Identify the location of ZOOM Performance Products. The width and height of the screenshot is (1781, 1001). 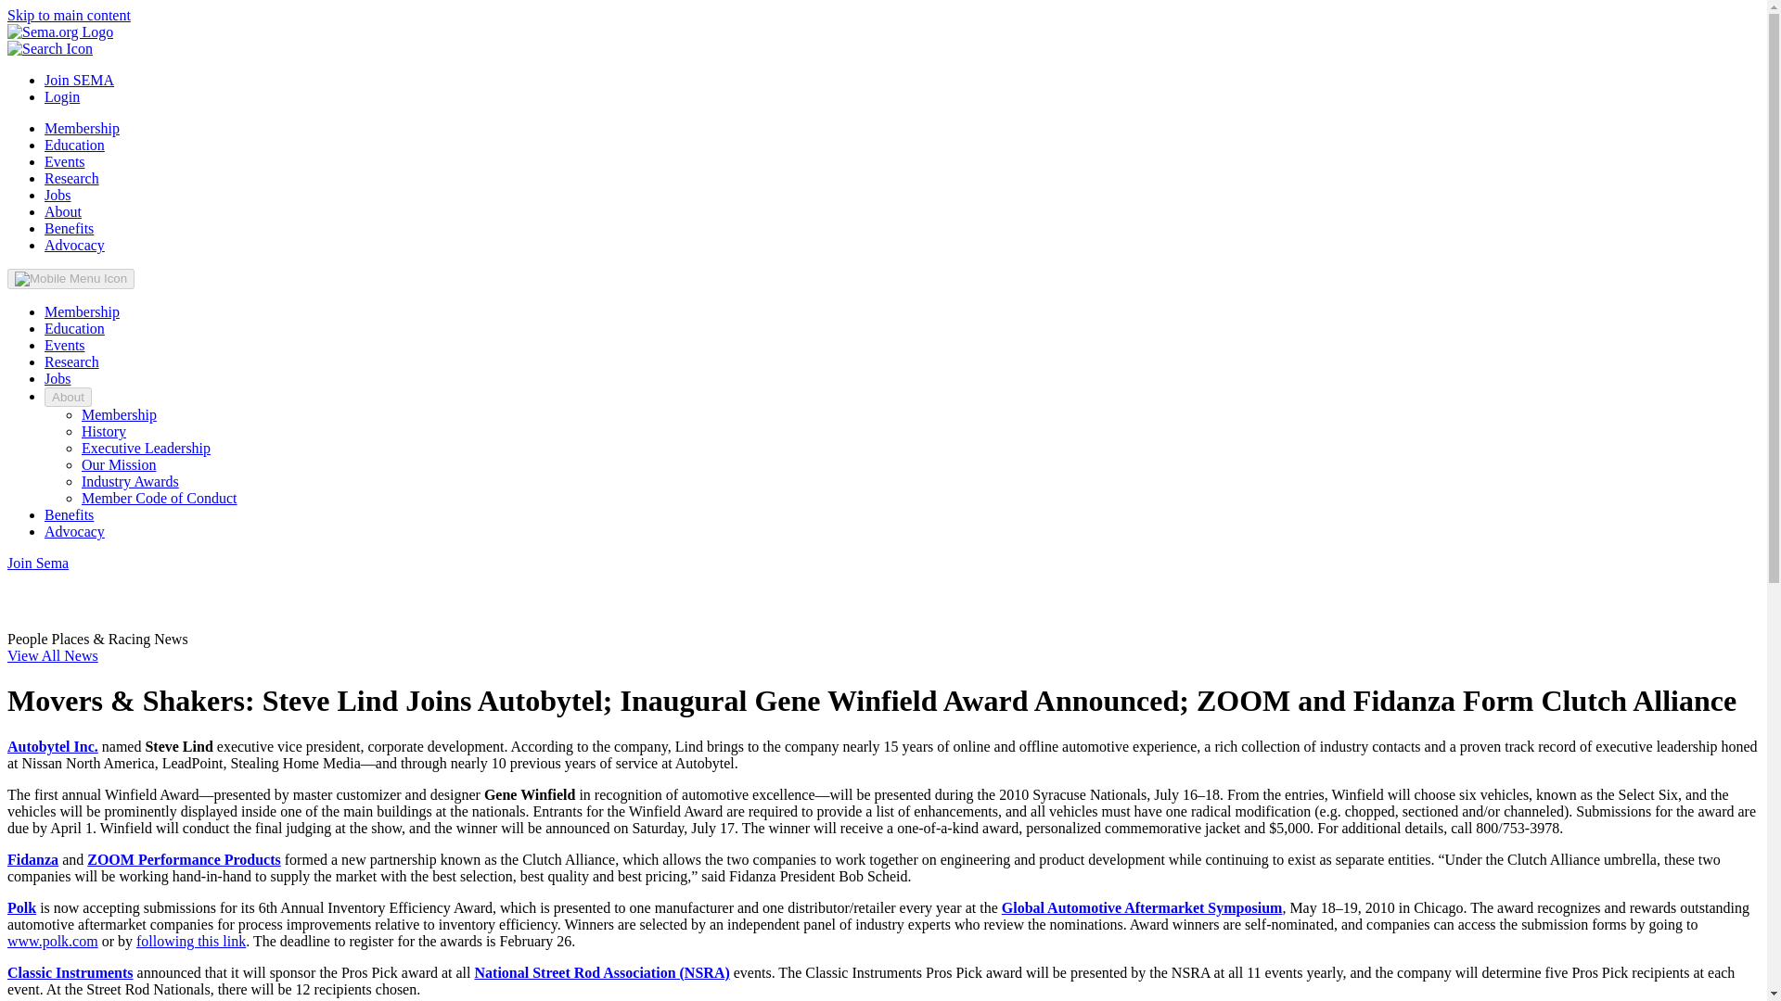
(184, 860).